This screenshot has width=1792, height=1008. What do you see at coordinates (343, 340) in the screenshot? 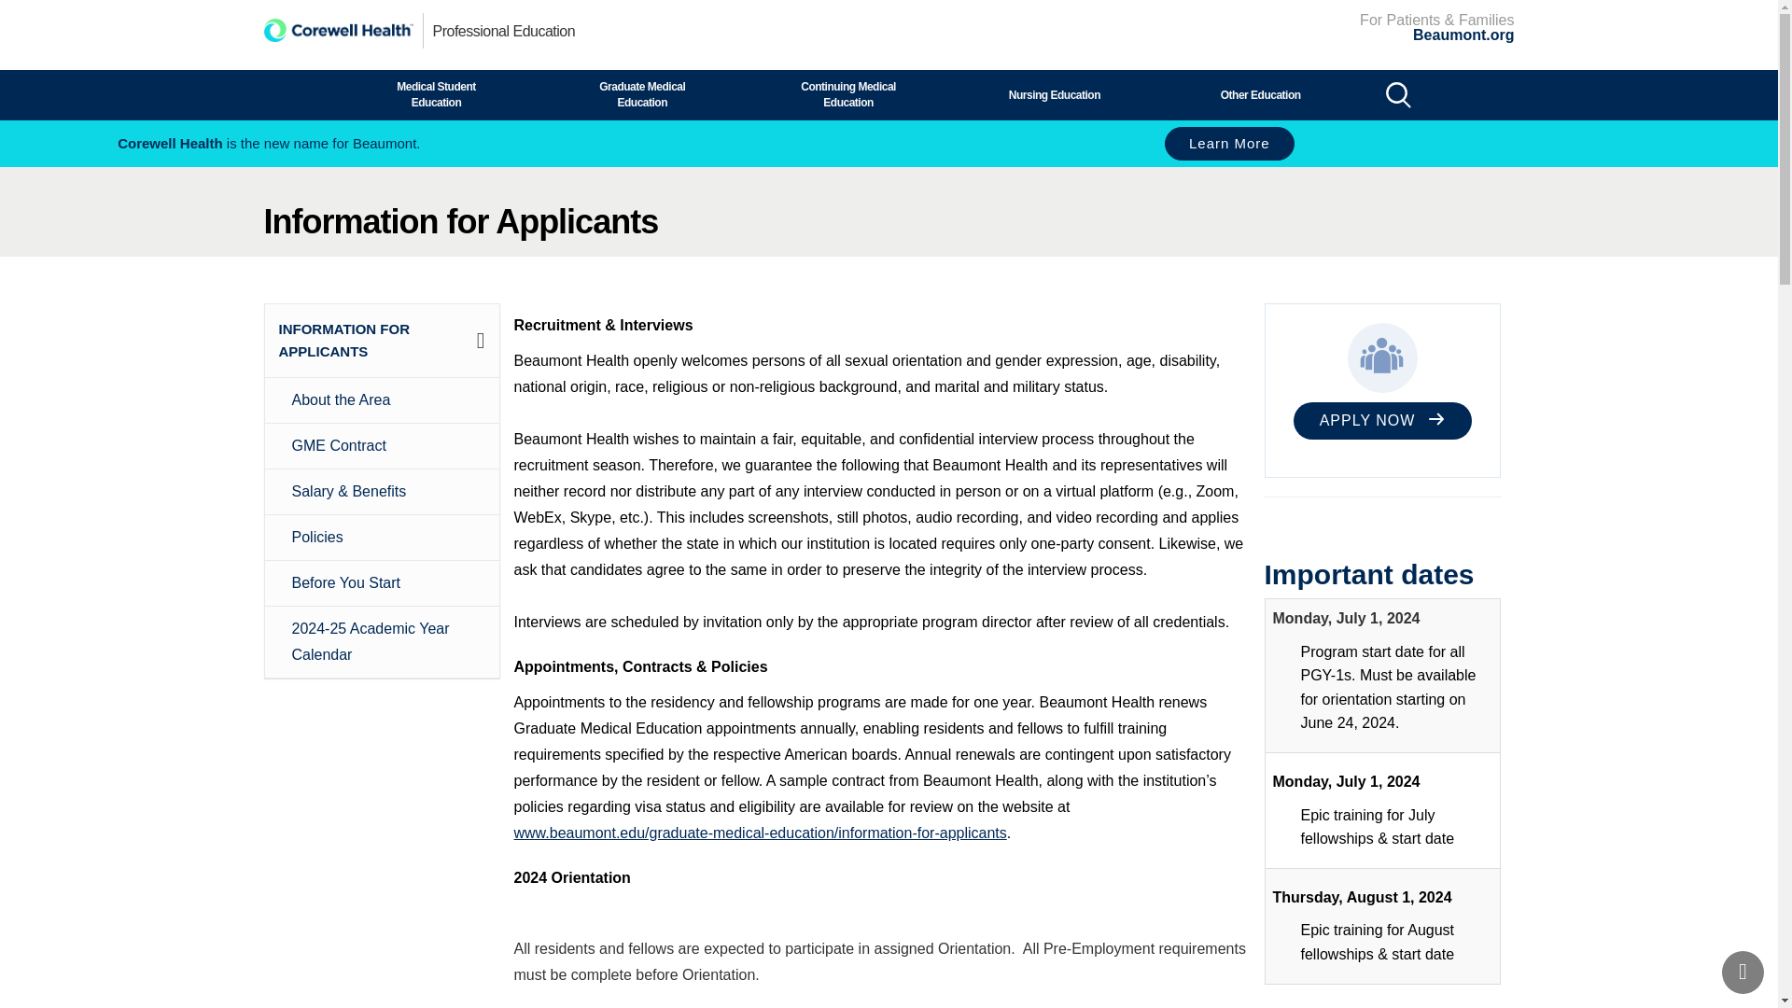
I see `INFORMATION FOR APPLICANTS` at bounding box center [343, 340].